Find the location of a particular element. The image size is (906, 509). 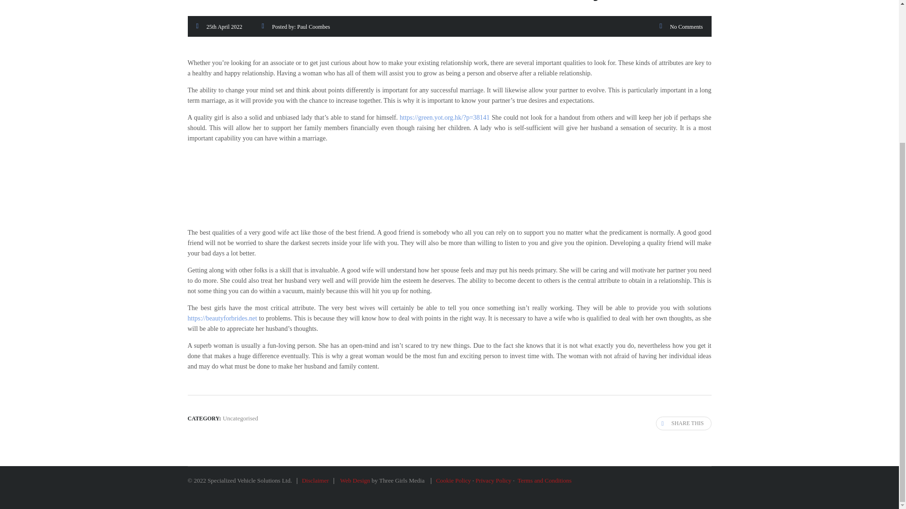

Terms and Conditions is located at coordinates (545, 480).